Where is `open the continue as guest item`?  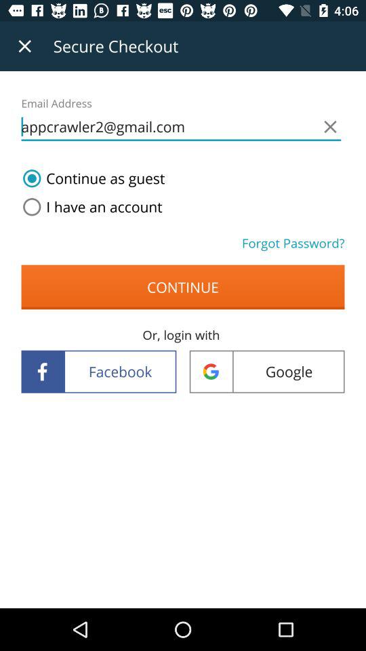
open the continue as guest item is located at coordinates (91, 178).